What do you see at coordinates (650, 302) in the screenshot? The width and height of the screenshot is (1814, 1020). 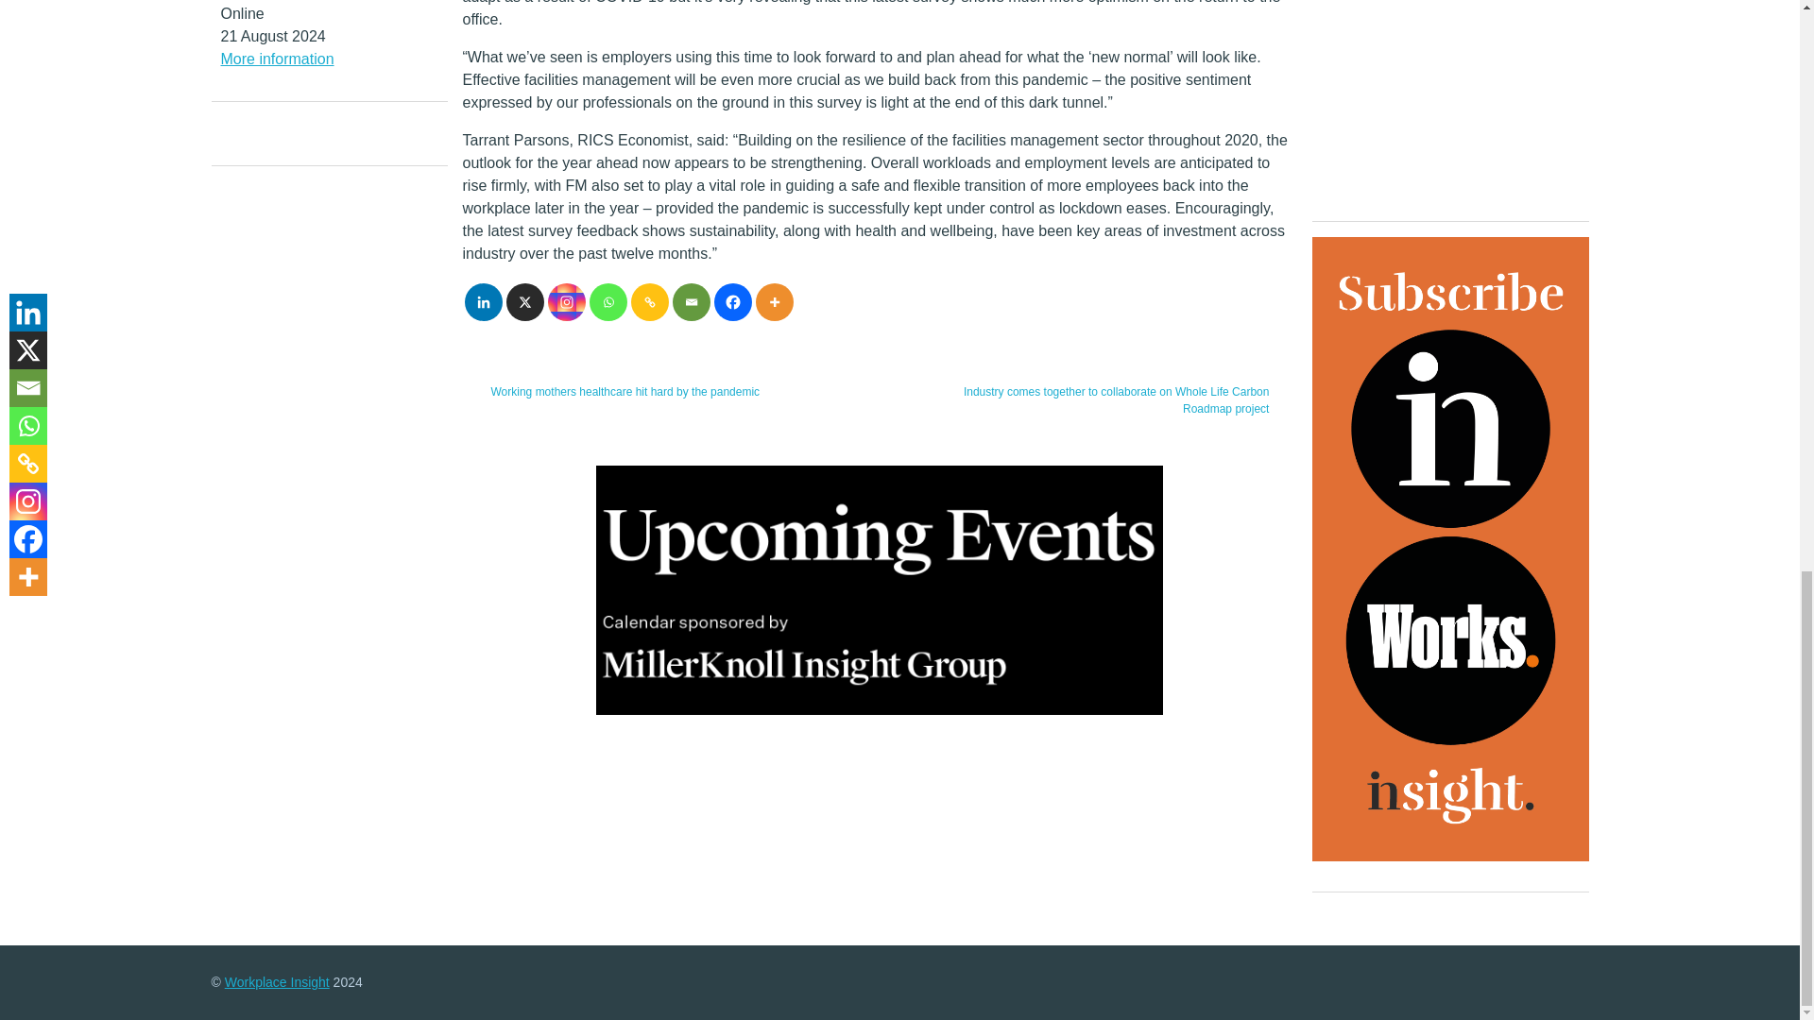 I see `Copy Link` at bounding box center [650, 302].